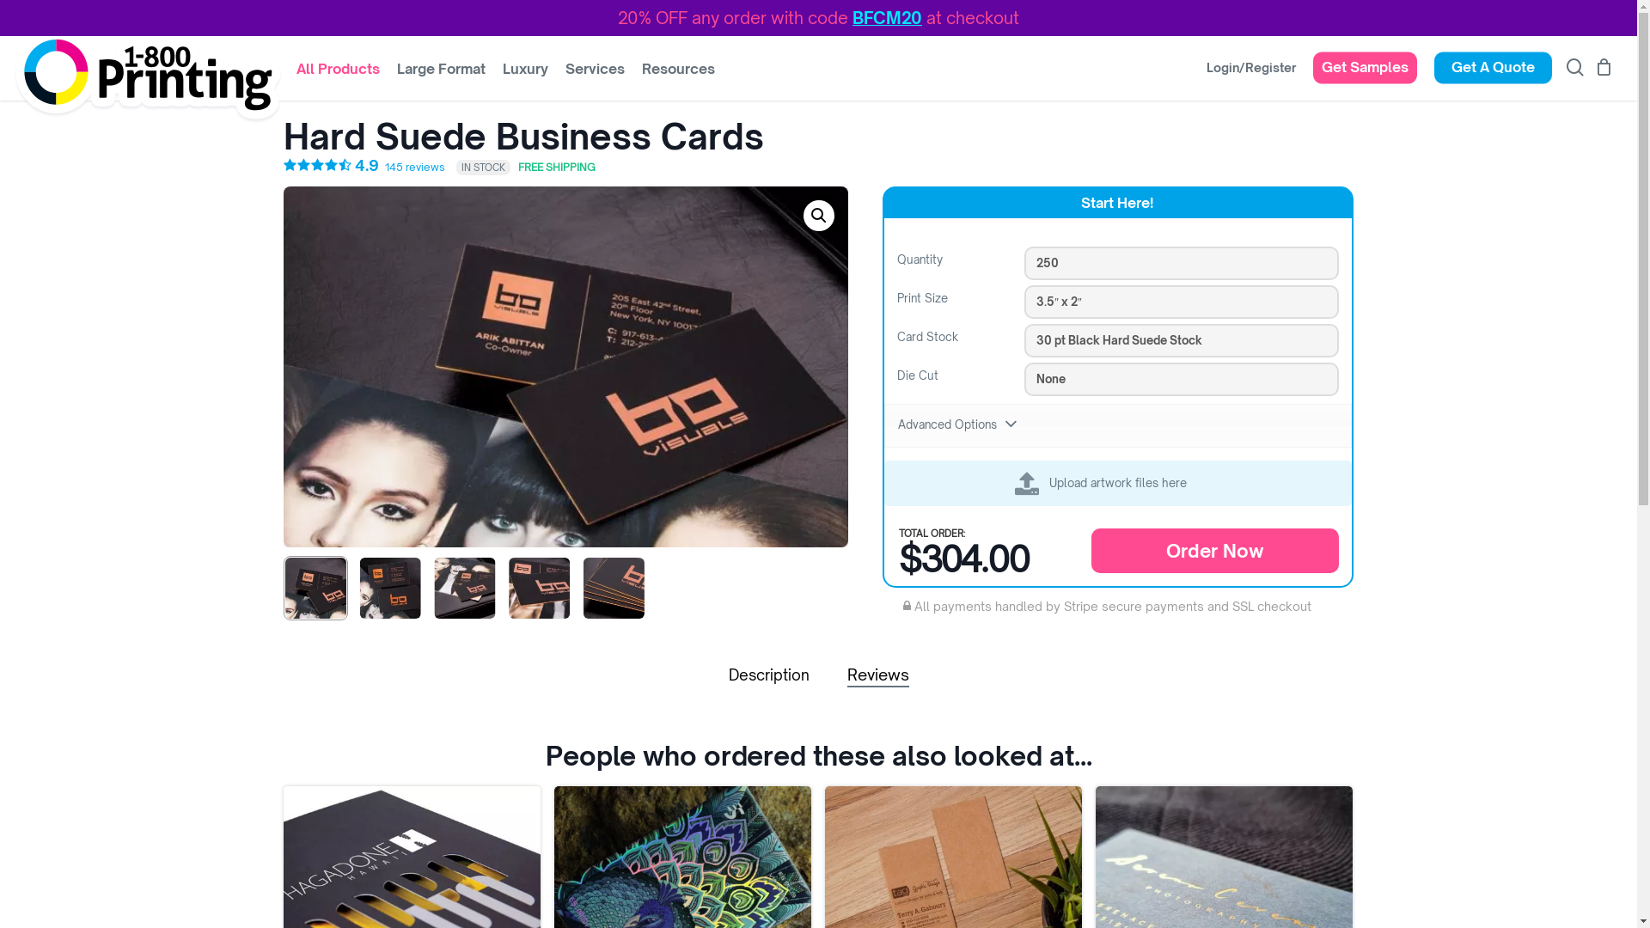 The width and height of the screenshot is (1650, 928). Describe the element at coordinates (526, 77) in the screenshot. I see `Luxury` at that location.